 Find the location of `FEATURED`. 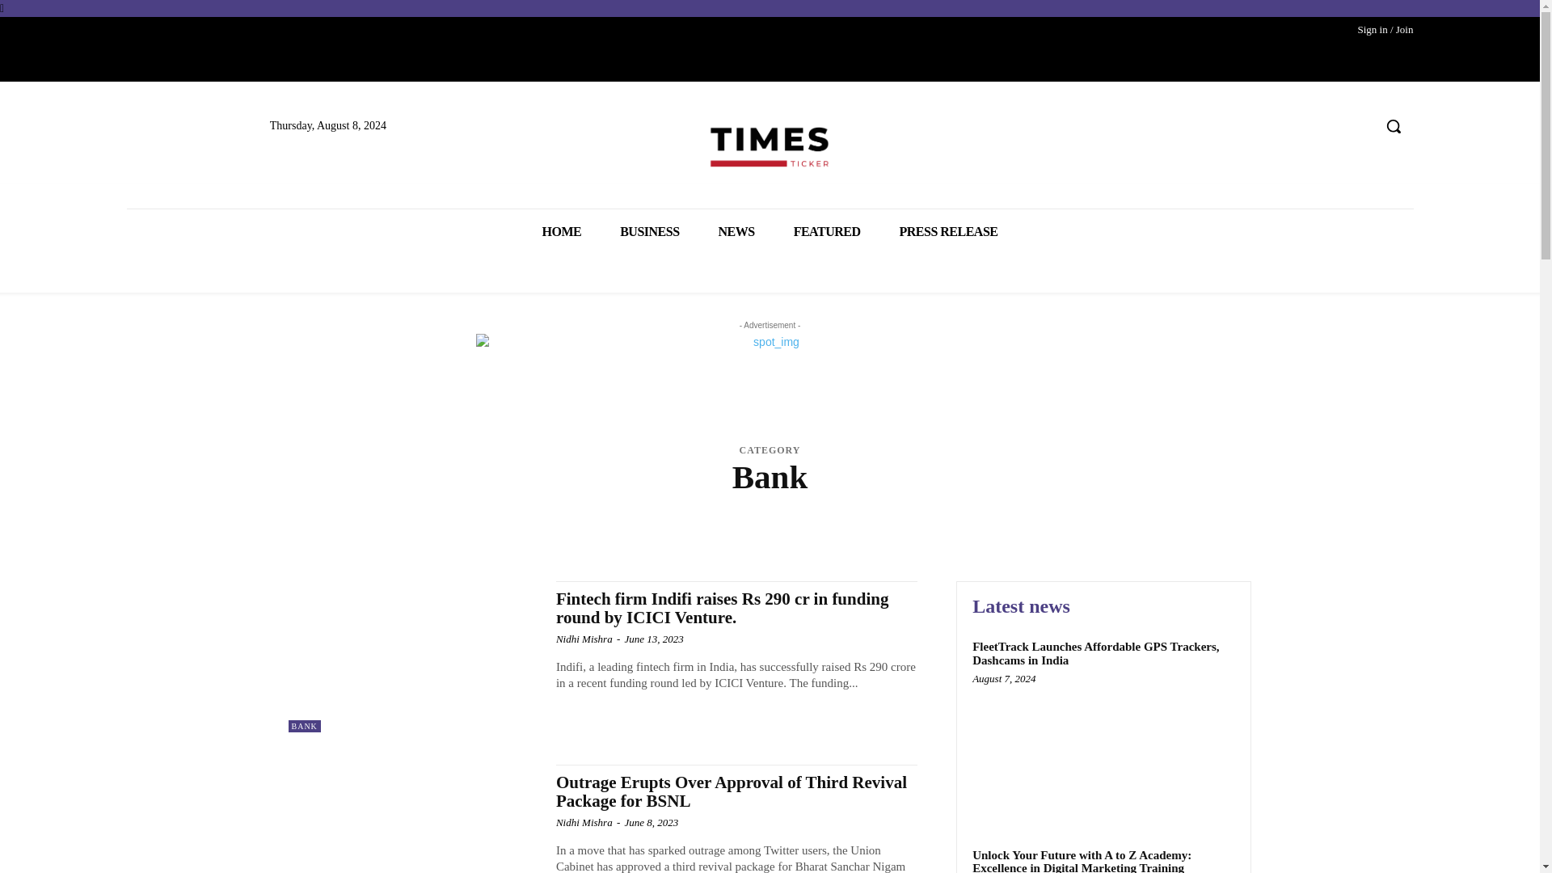

FEATURED is located at coordinates (827, 231).